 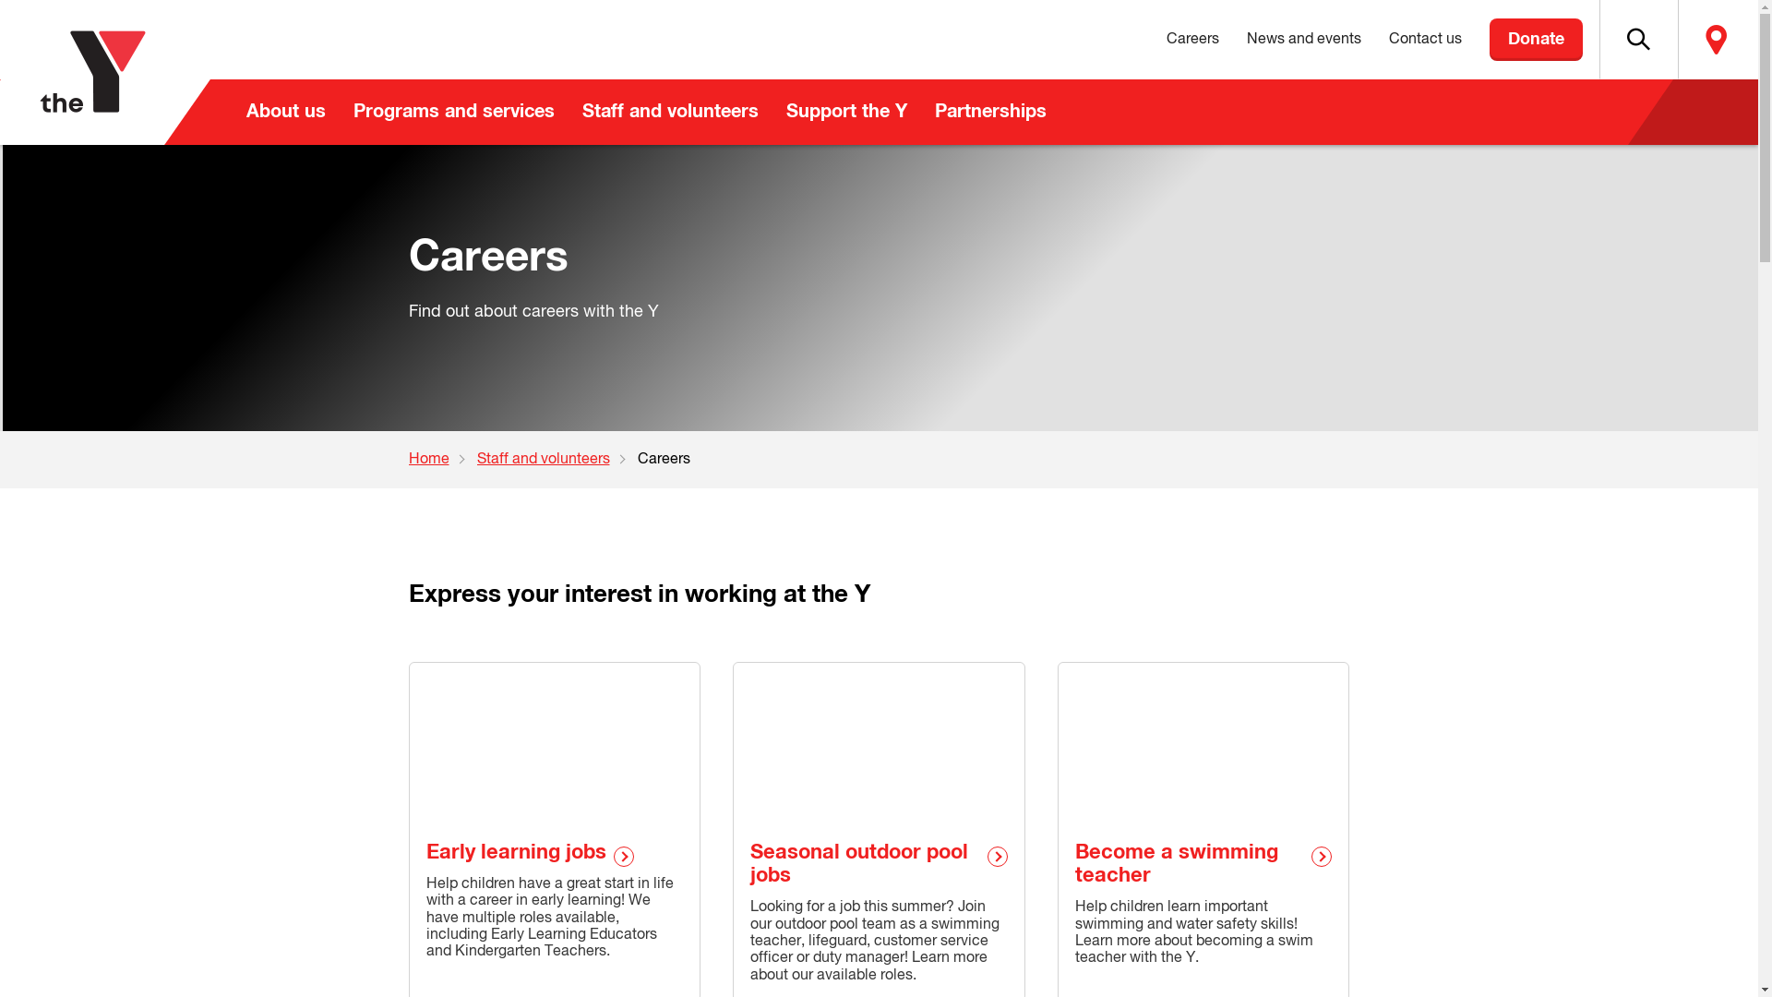 I want to click on Staff and volunteers, so click(x=670, y=113).